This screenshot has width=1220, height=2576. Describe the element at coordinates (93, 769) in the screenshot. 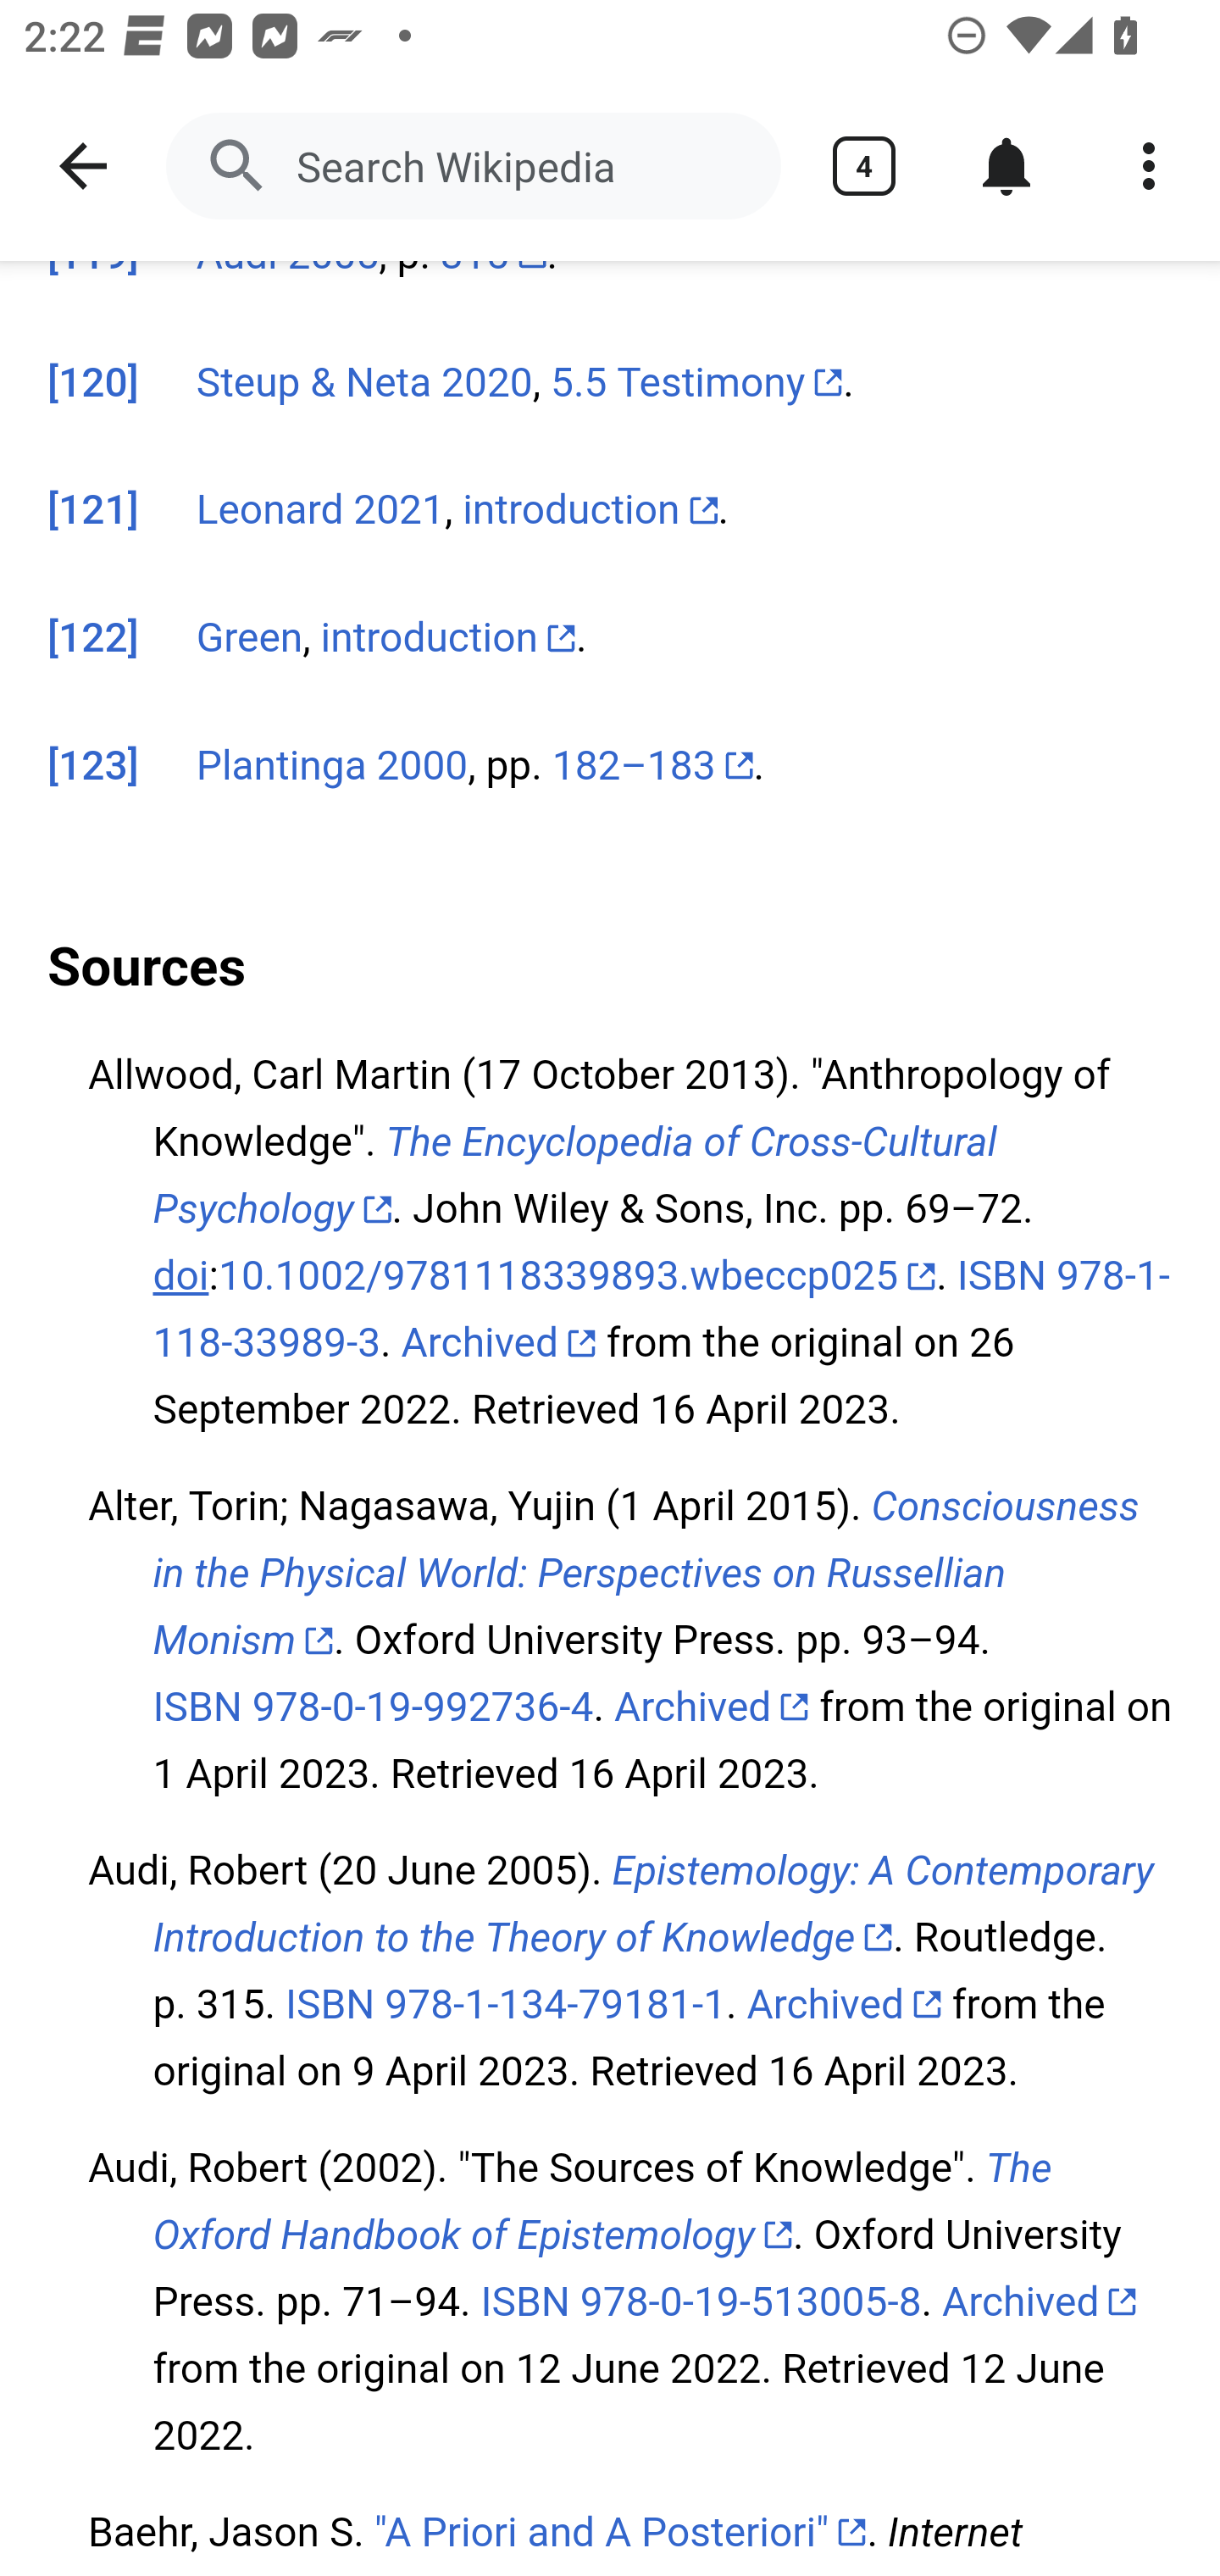

I see `[123]` at that location.